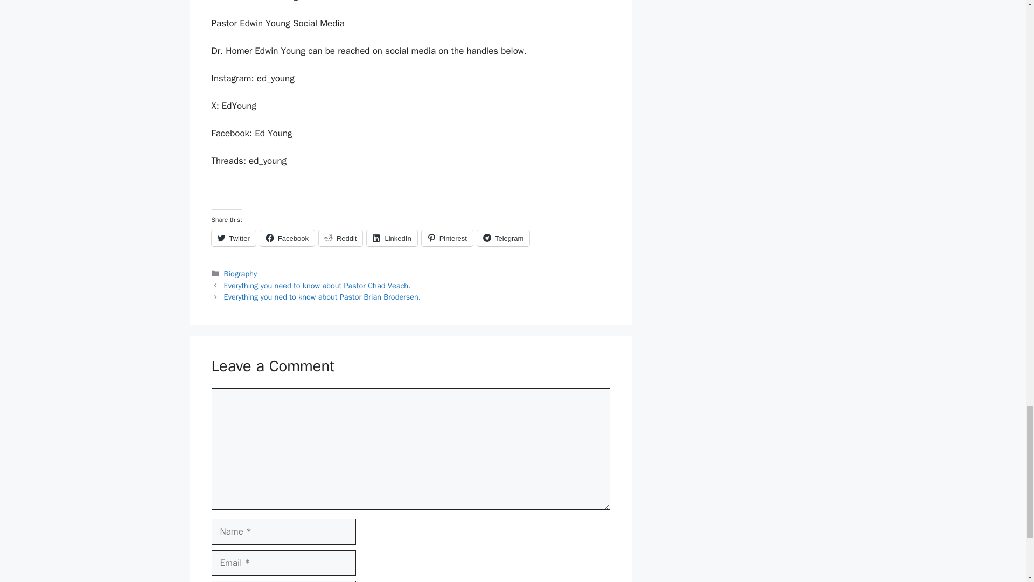  What do you see at coordinates (287, 238) in the screenshot?
I see `Facebook` at bounding box center [287, 238].